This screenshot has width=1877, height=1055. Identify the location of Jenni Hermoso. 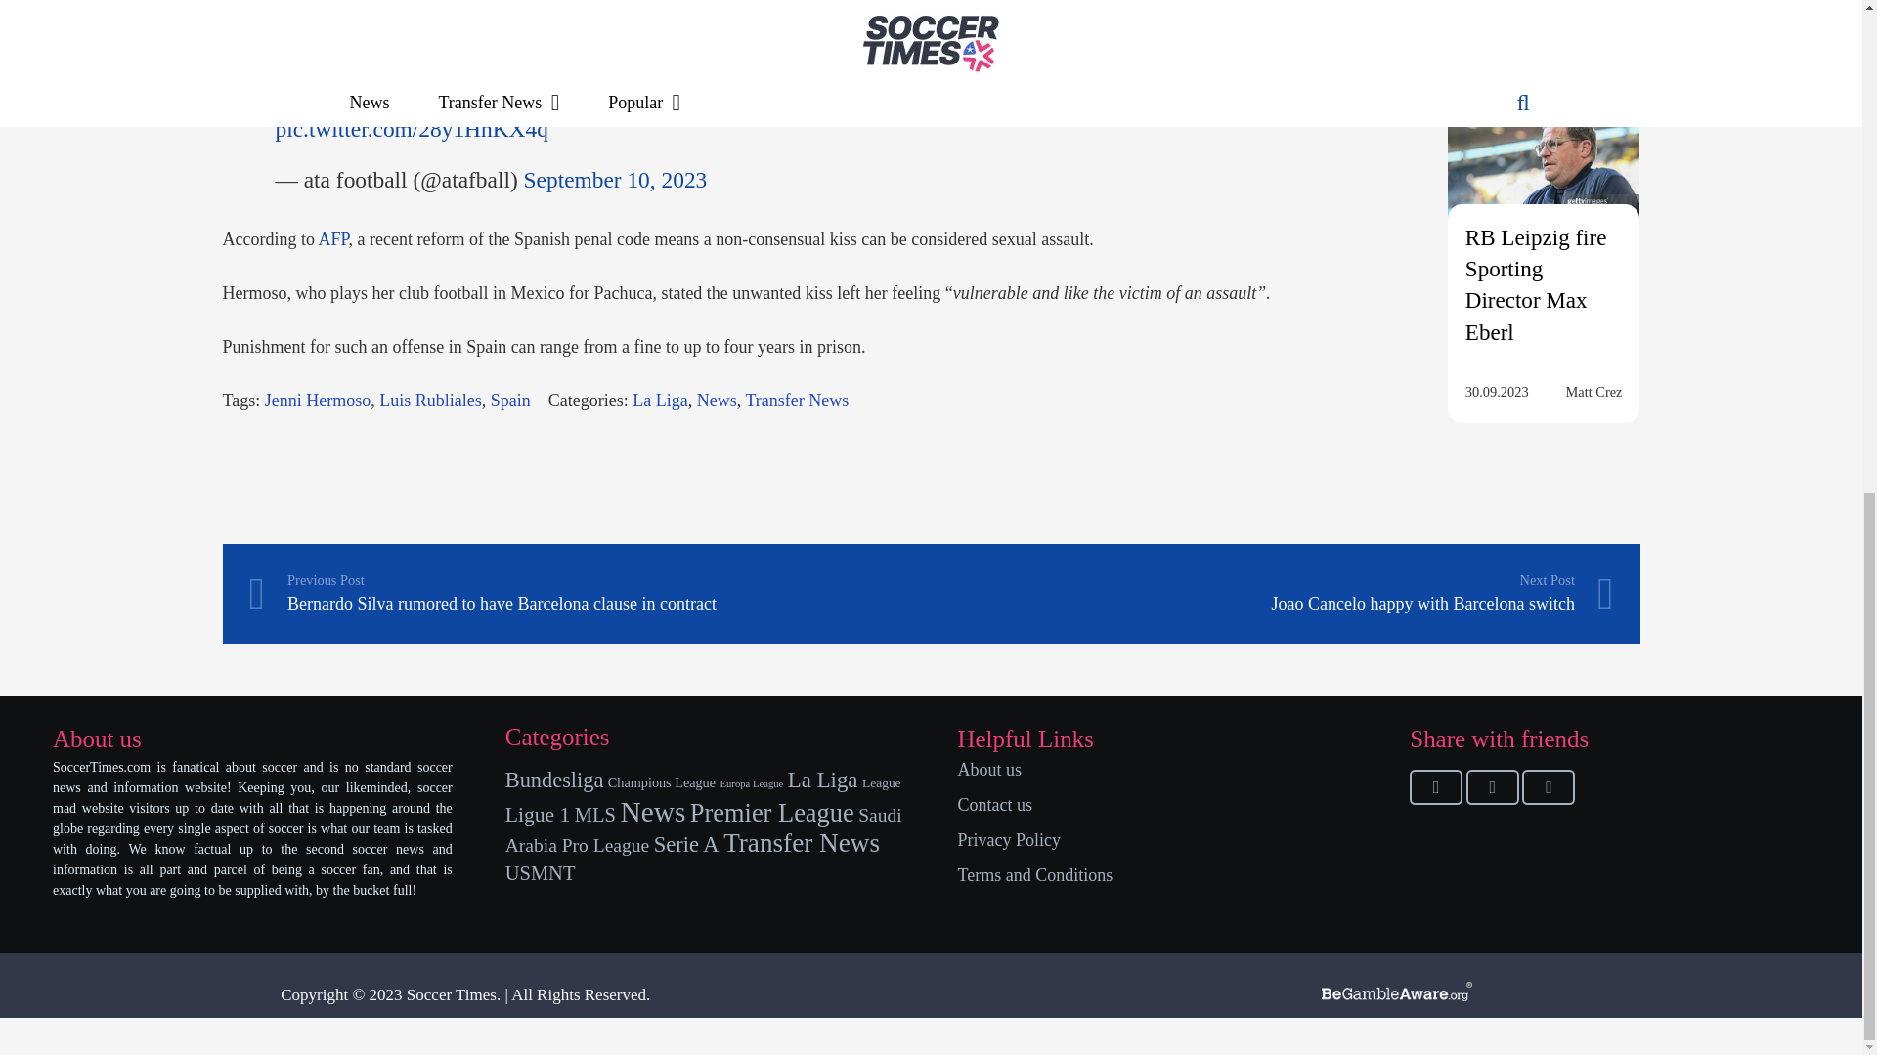
(317, 401).